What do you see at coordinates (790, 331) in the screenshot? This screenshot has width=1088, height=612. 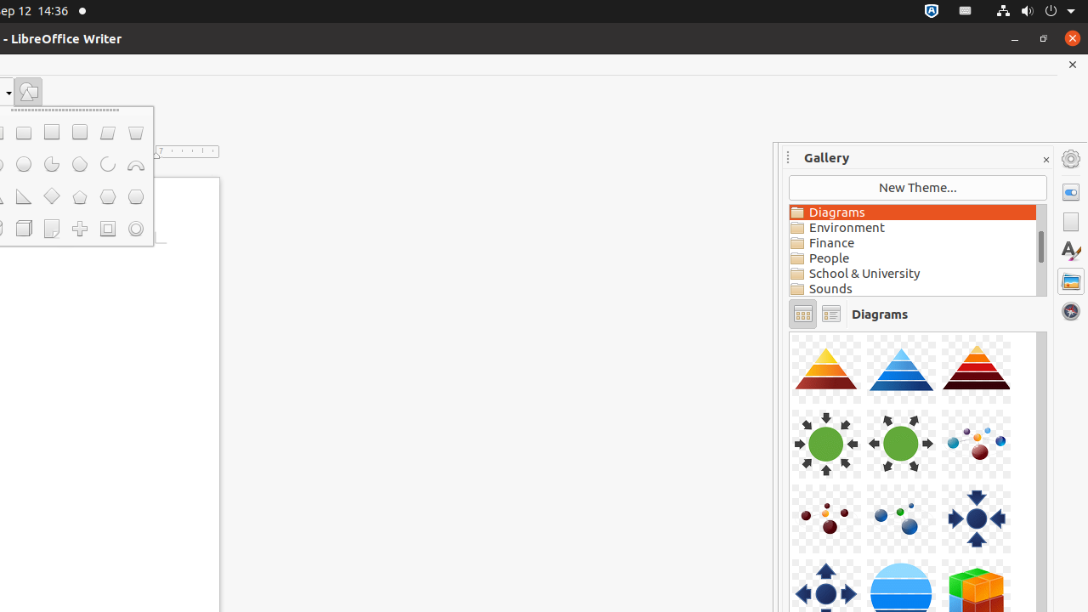 I see `Component-Cuboid03-Green` at bounding box center [790, 331].